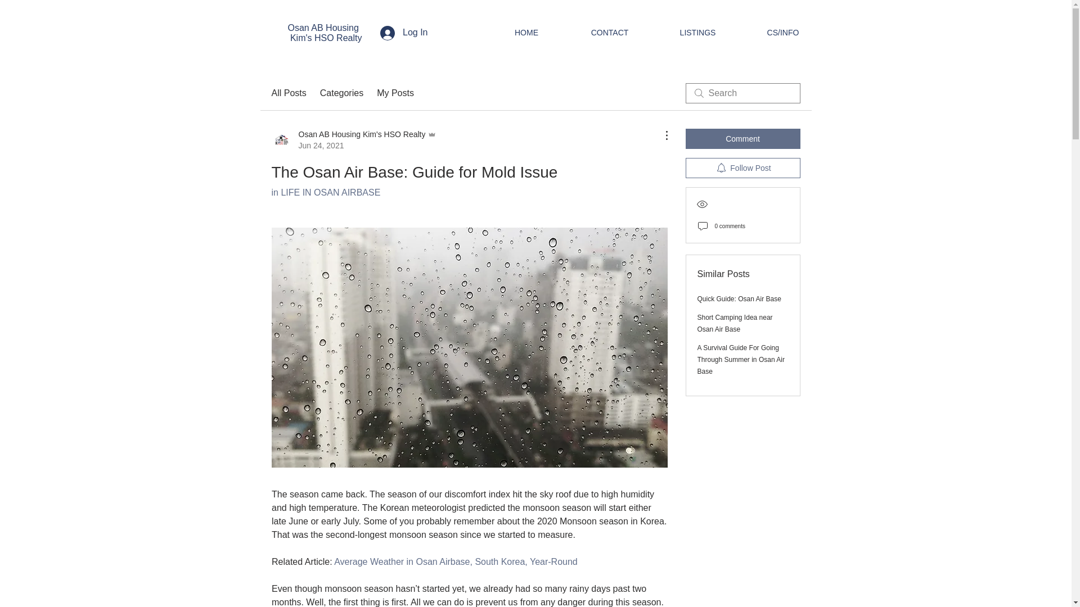 This screenshot has width=1080, height=607. What do you see at coordinates (341, 93) in the screenshot?
I see `Categories` at bounding box center [341, 93].